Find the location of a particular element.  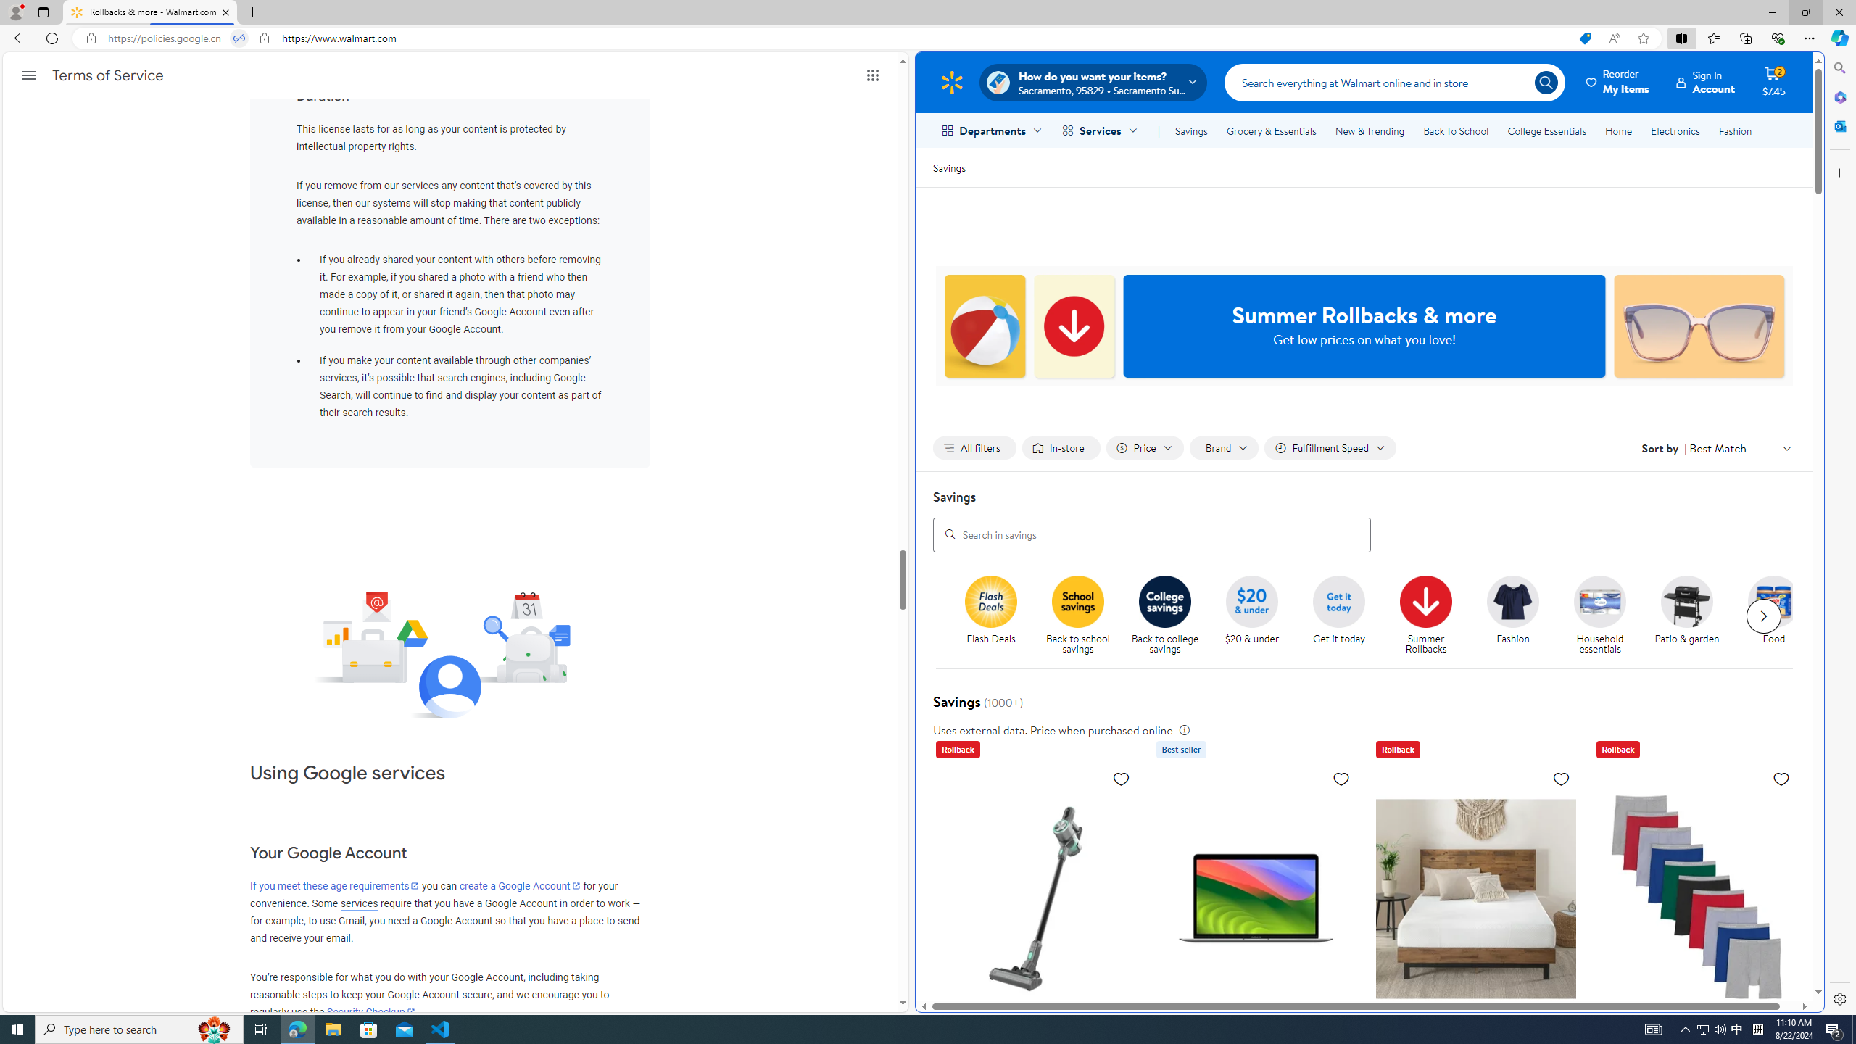

Search is located at coordinates (1395, 82).